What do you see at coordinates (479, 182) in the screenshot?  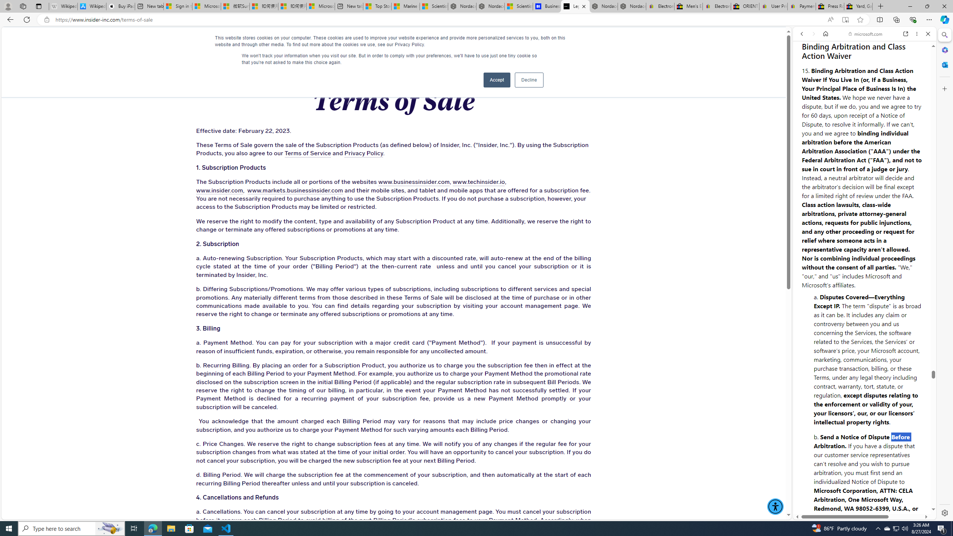 I see `www.techinsider.io` at bounding box center [479, 182].